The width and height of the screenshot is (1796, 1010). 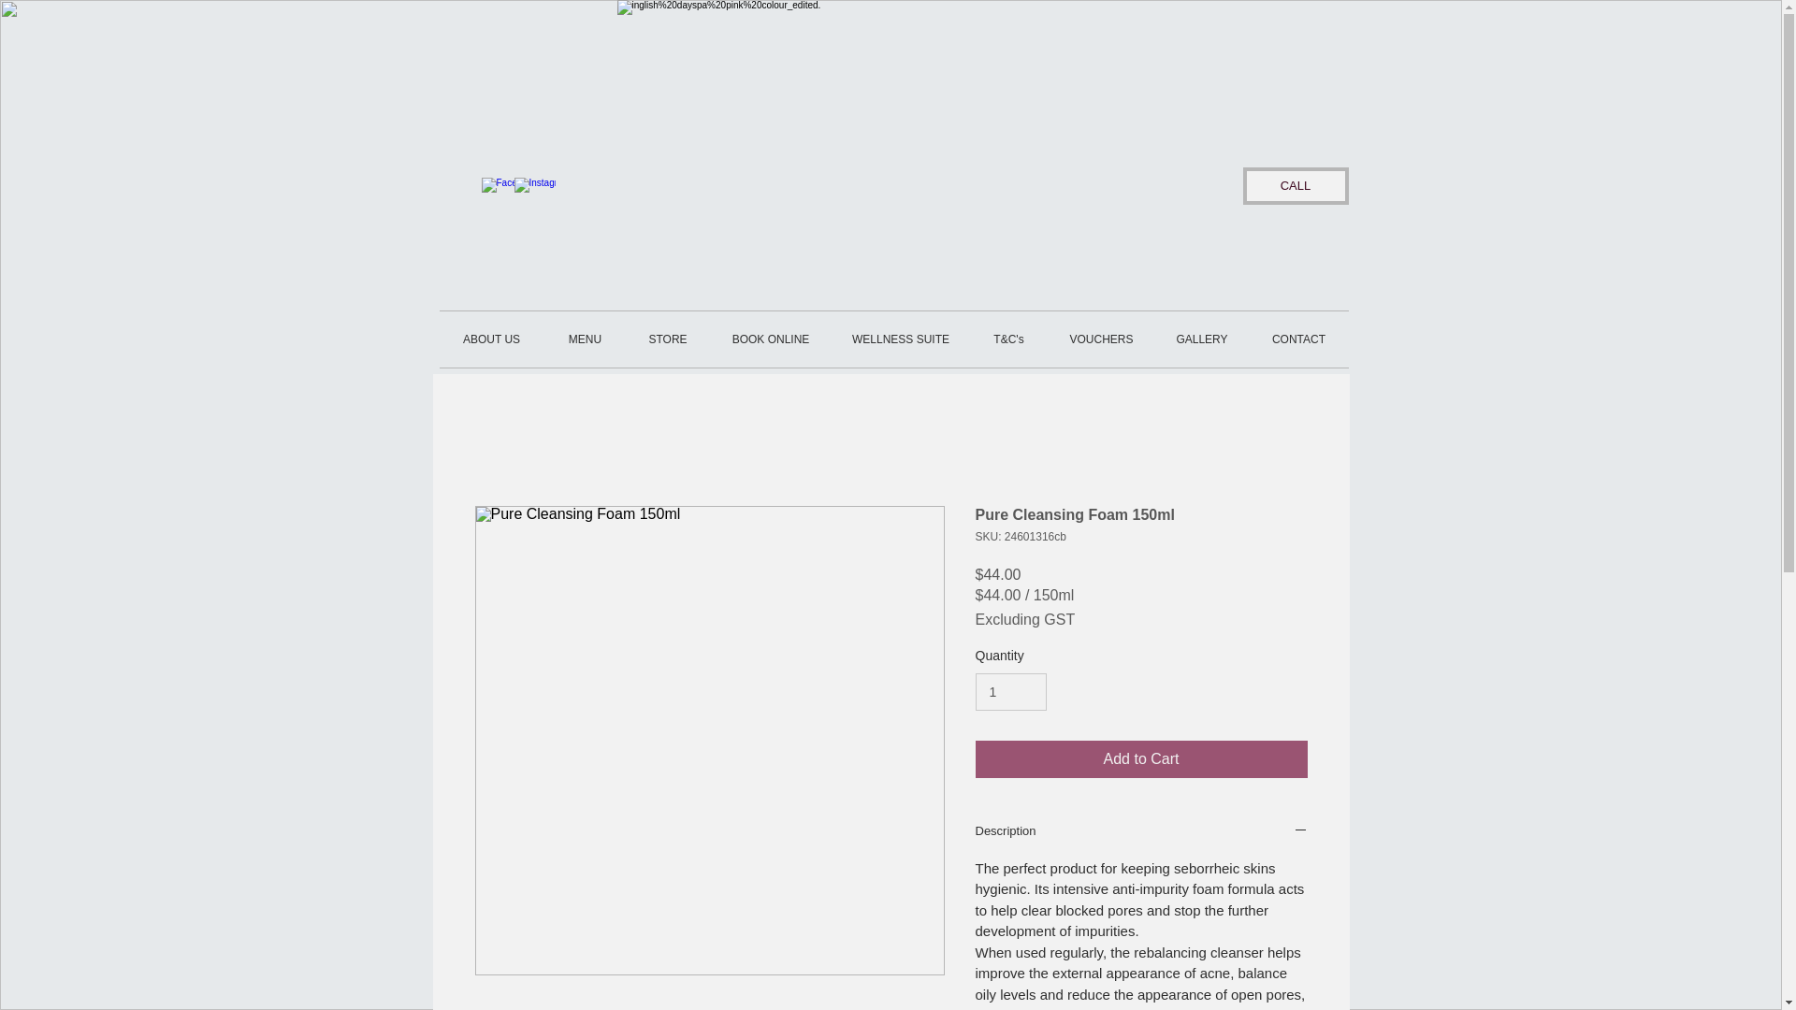 I want to click on ABOUT US, so click(x=492, y=339).